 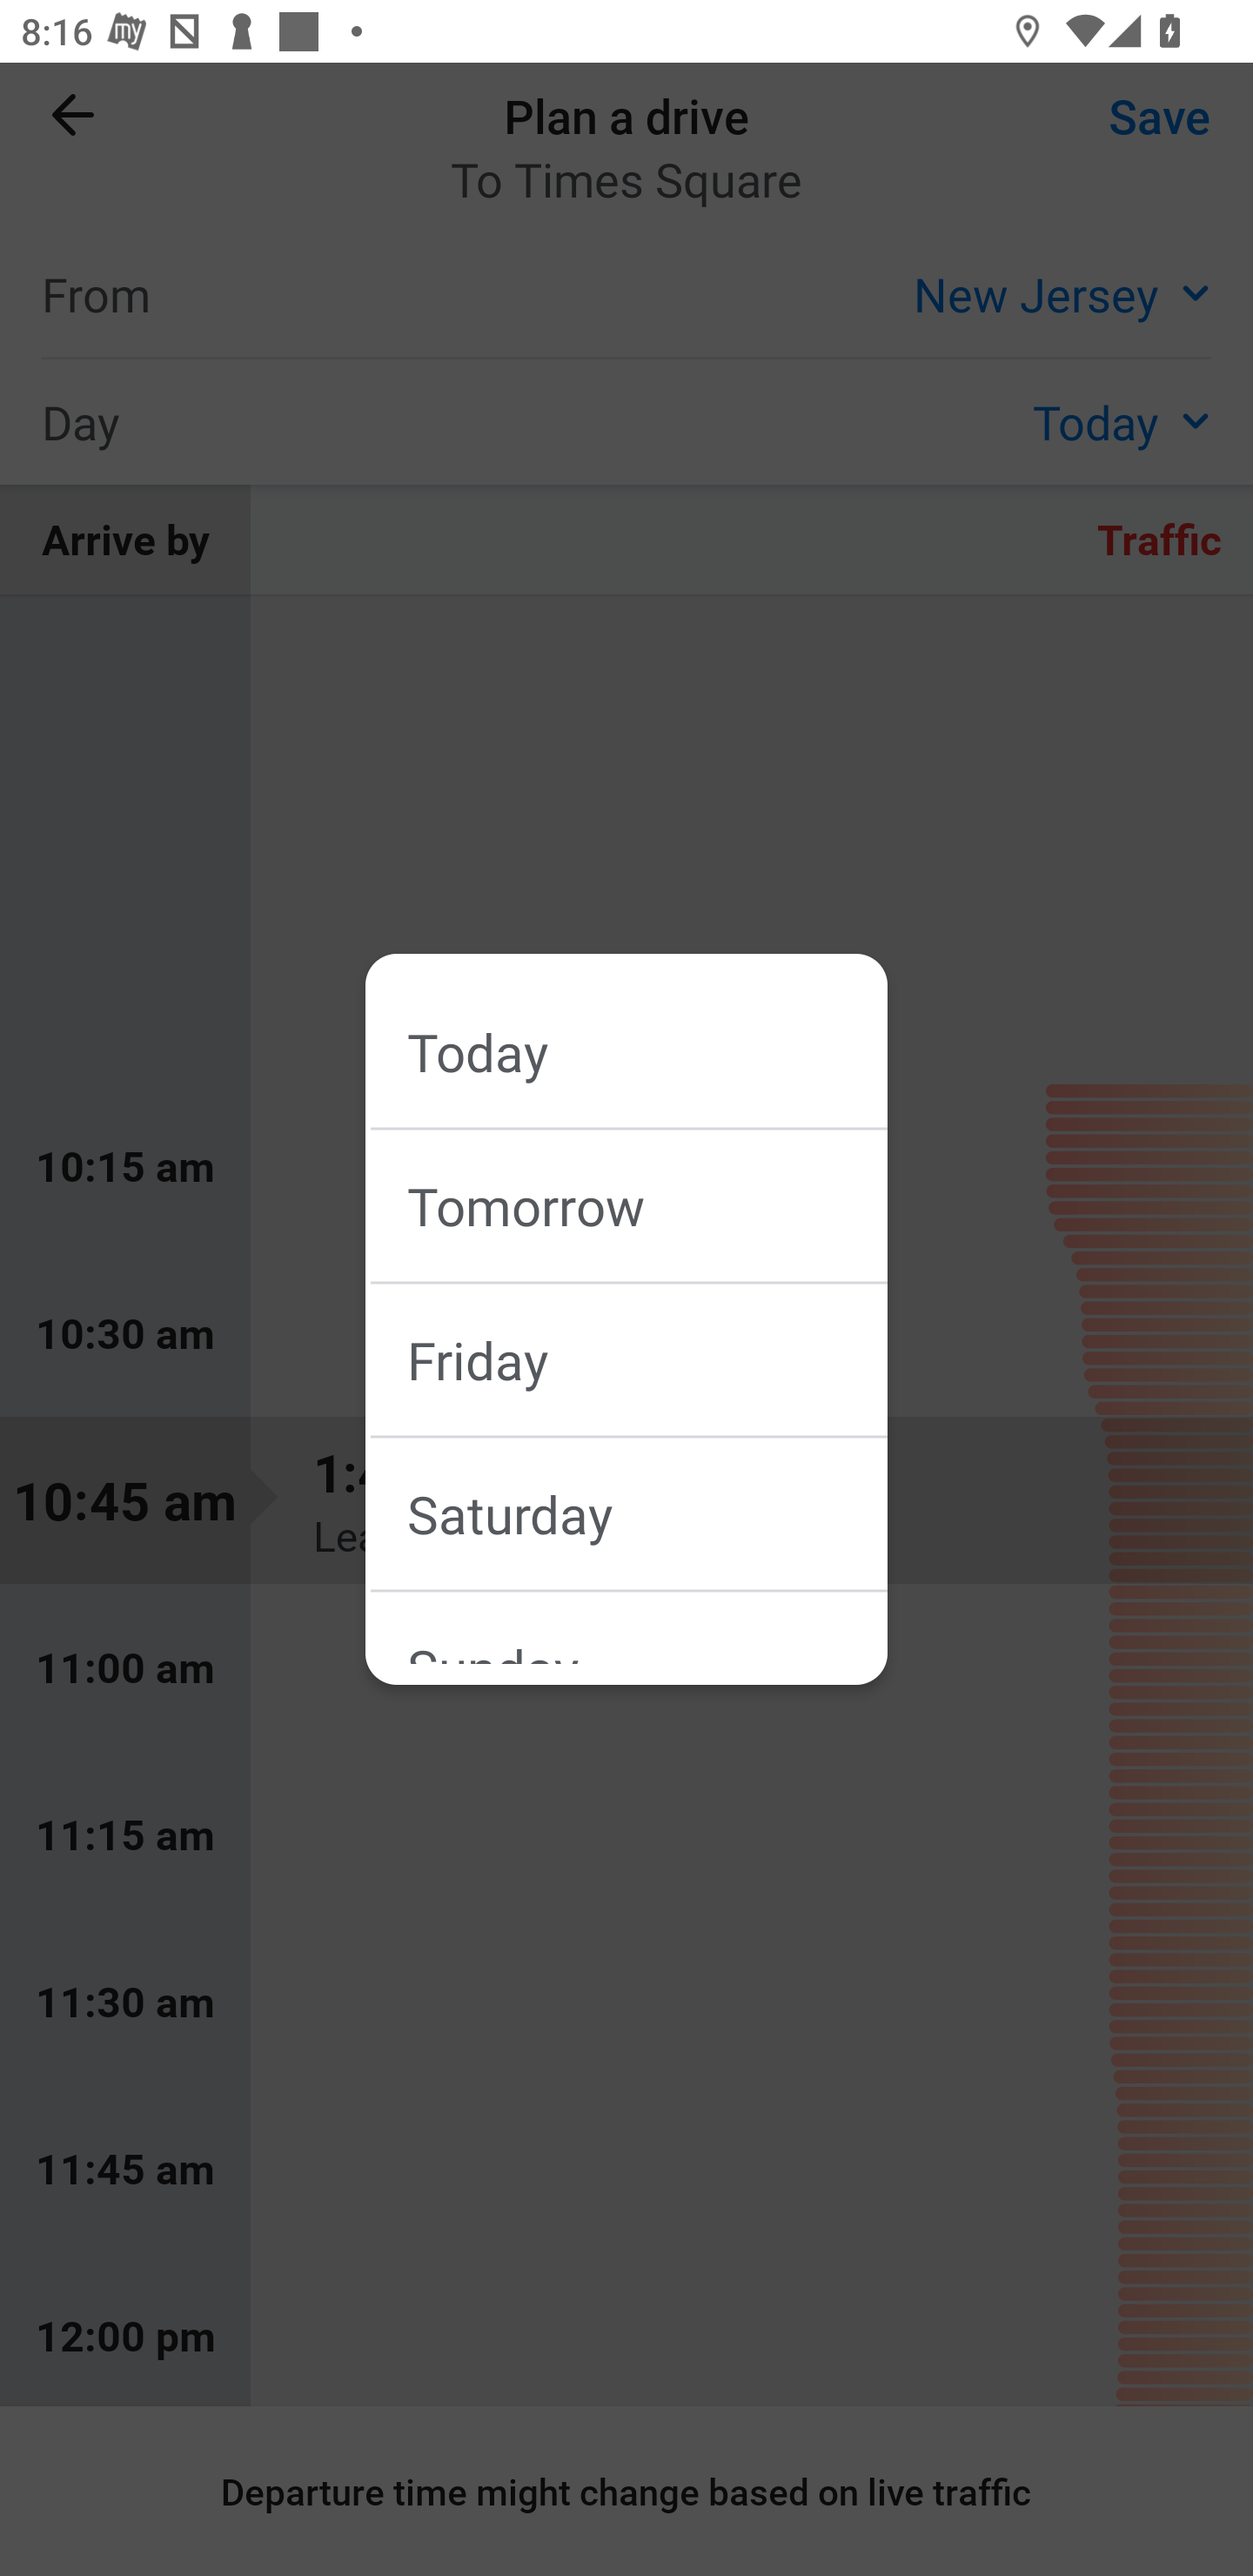 What do you see at coordinates (647, 1359) in the screenshot?
I see `Friday` at bounding box center [647, 1359].